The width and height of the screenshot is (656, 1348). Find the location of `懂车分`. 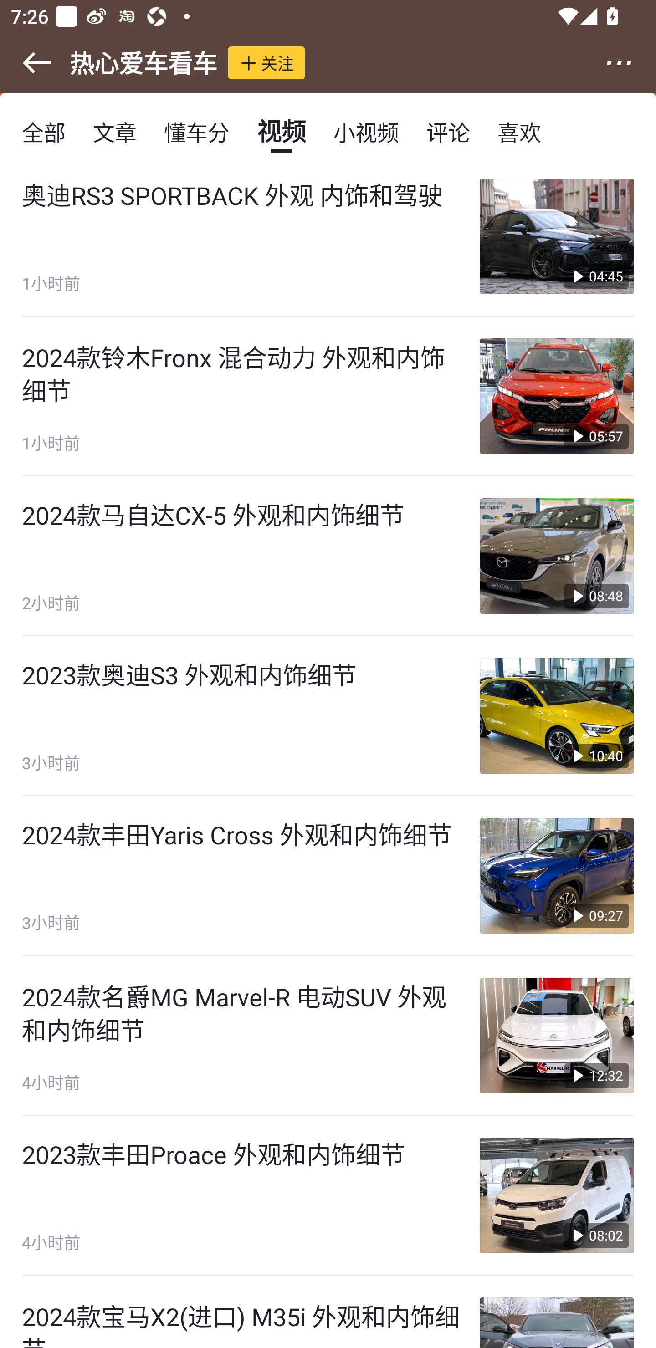

懂车分 is located at coordinates (197, 131).